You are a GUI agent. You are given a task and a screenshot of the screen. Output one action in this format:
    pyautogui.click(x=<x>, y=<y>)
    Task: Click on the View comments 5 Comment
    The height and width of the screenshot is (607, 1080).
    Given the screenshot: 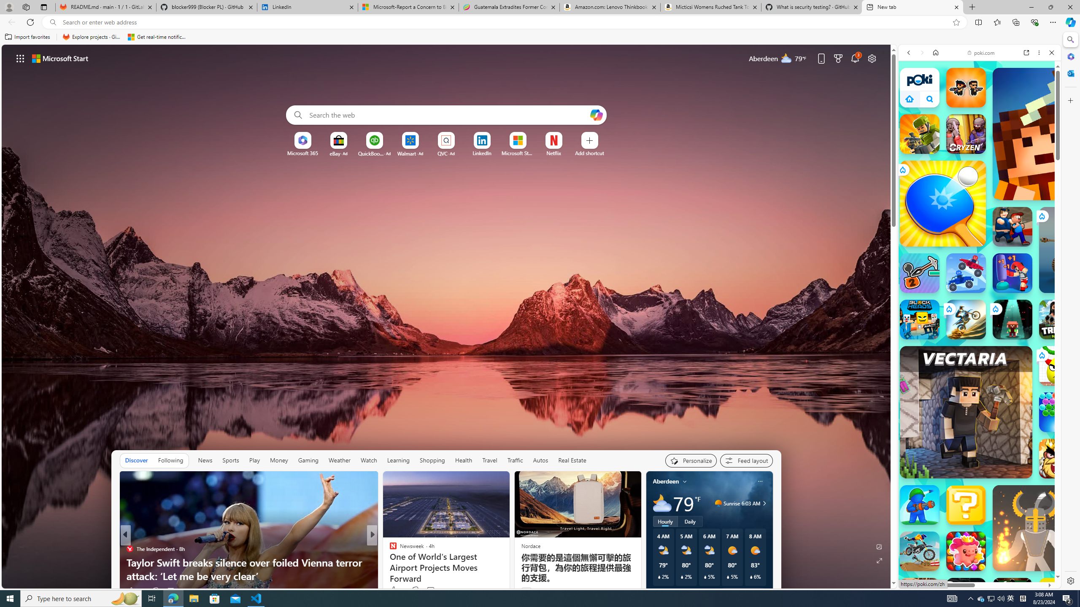 What is the action you would take?
    pyautogui.click(x=431, y=591)
    